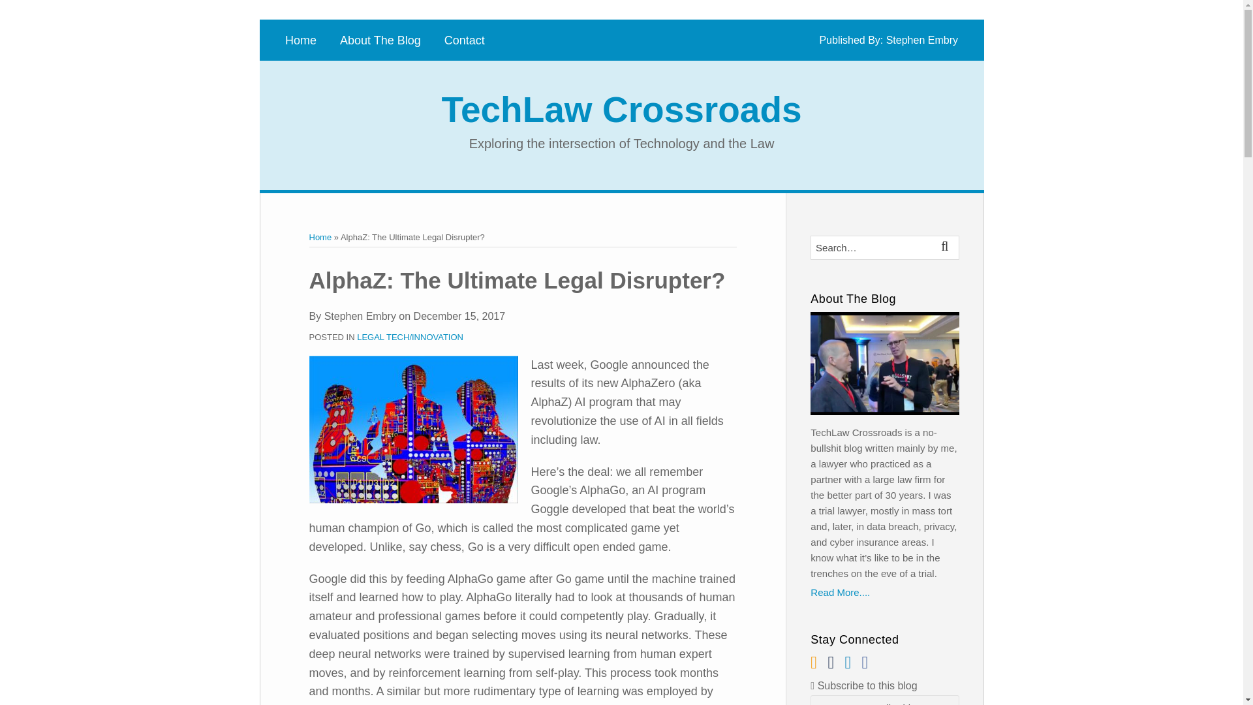 This screenshot has height=705, width=1253. I want to click on TechLaw Crossroads, so click(621, 110).